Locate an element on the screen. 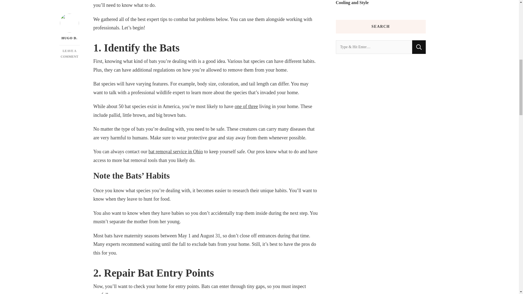  bat removal service in Ohio is located at coordinates (69, 24).